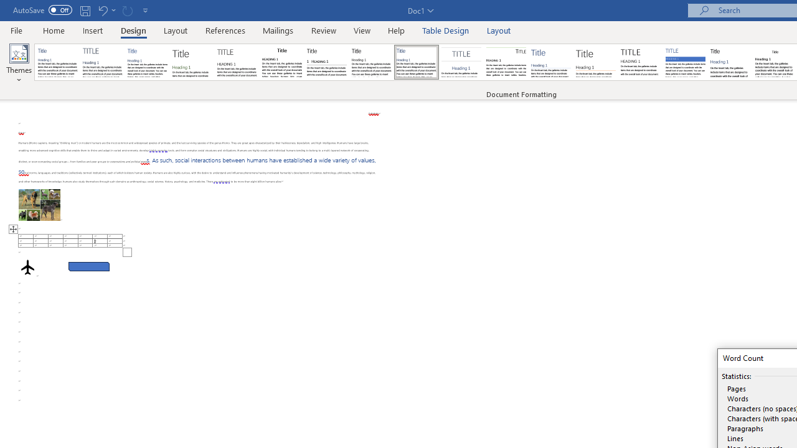 The image size is (797, 448). I want to click on Morphological variation in six dogs, so click(39, 204).